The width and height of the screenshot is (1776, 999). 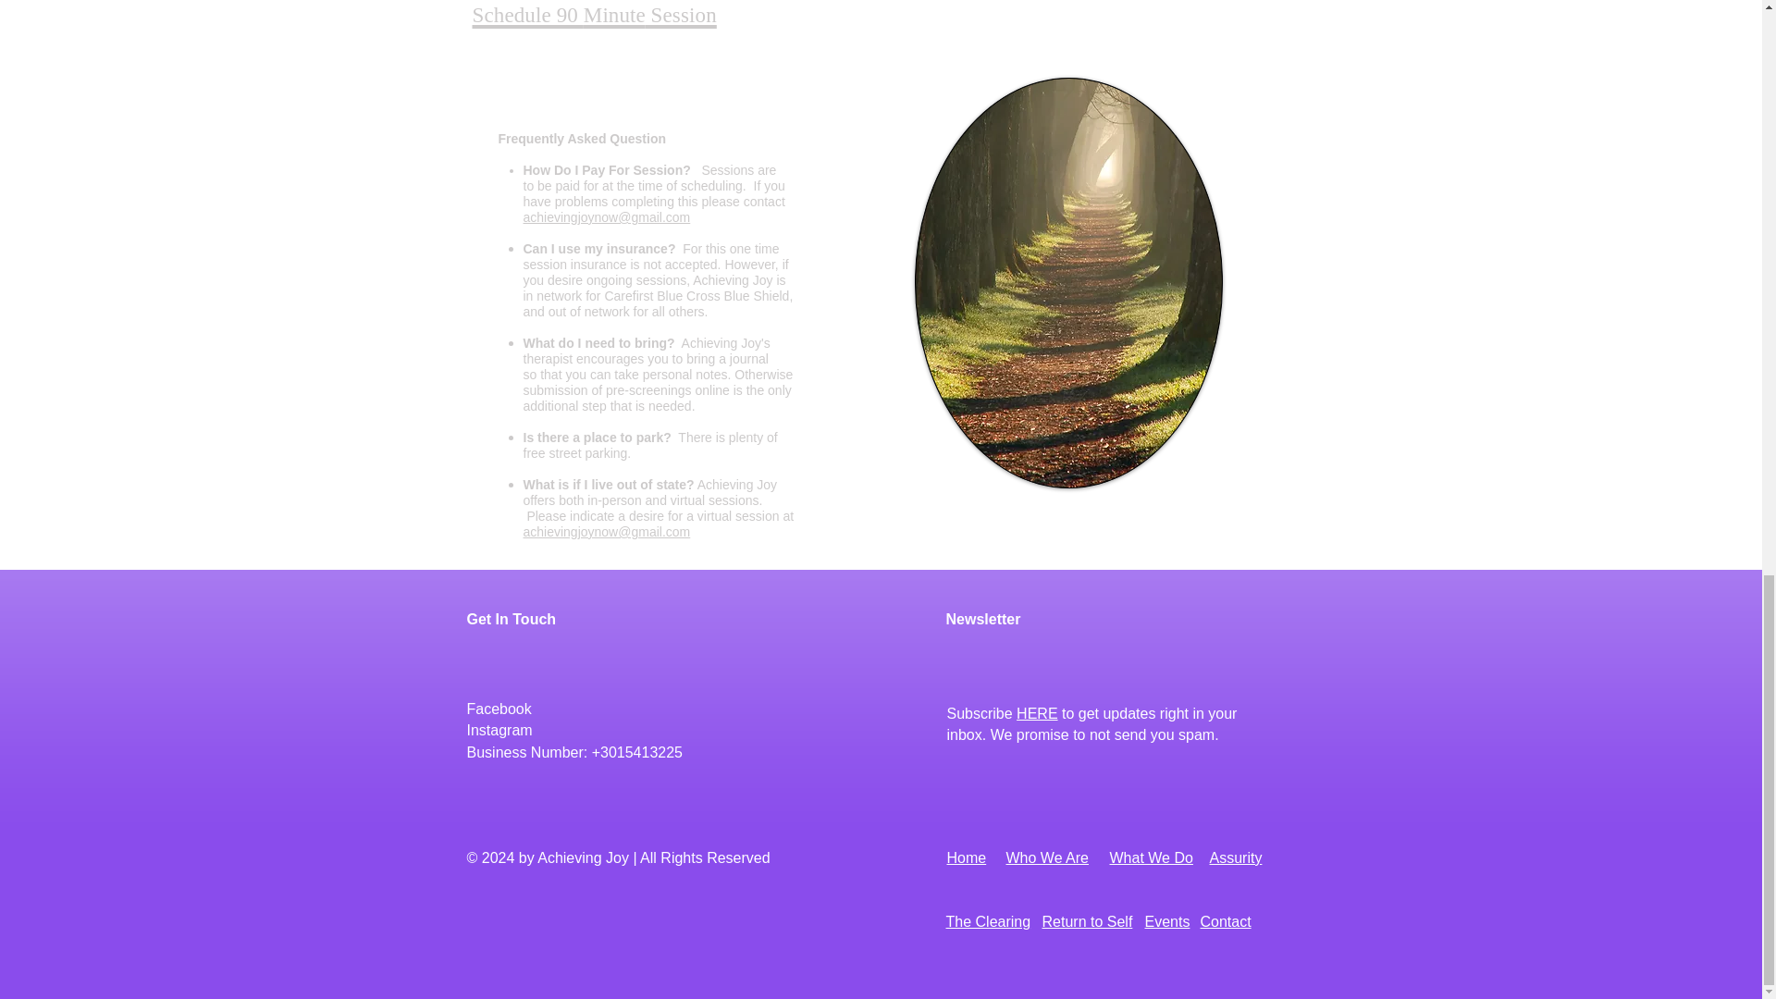 What do you see at coordinates (987, 921) in the screenshot?
I see `The Clearing` at bounding box center [987, 921].